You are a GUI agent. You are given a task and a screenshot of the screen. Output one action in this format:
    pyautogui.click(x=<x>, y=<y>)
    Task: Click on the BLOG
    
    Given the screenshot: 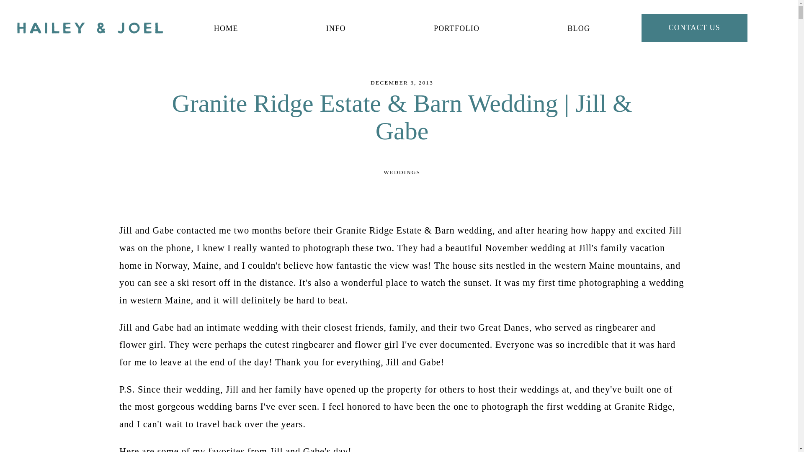 What is the action you would take?
    pyautogui.click(x=579, y=28)
    